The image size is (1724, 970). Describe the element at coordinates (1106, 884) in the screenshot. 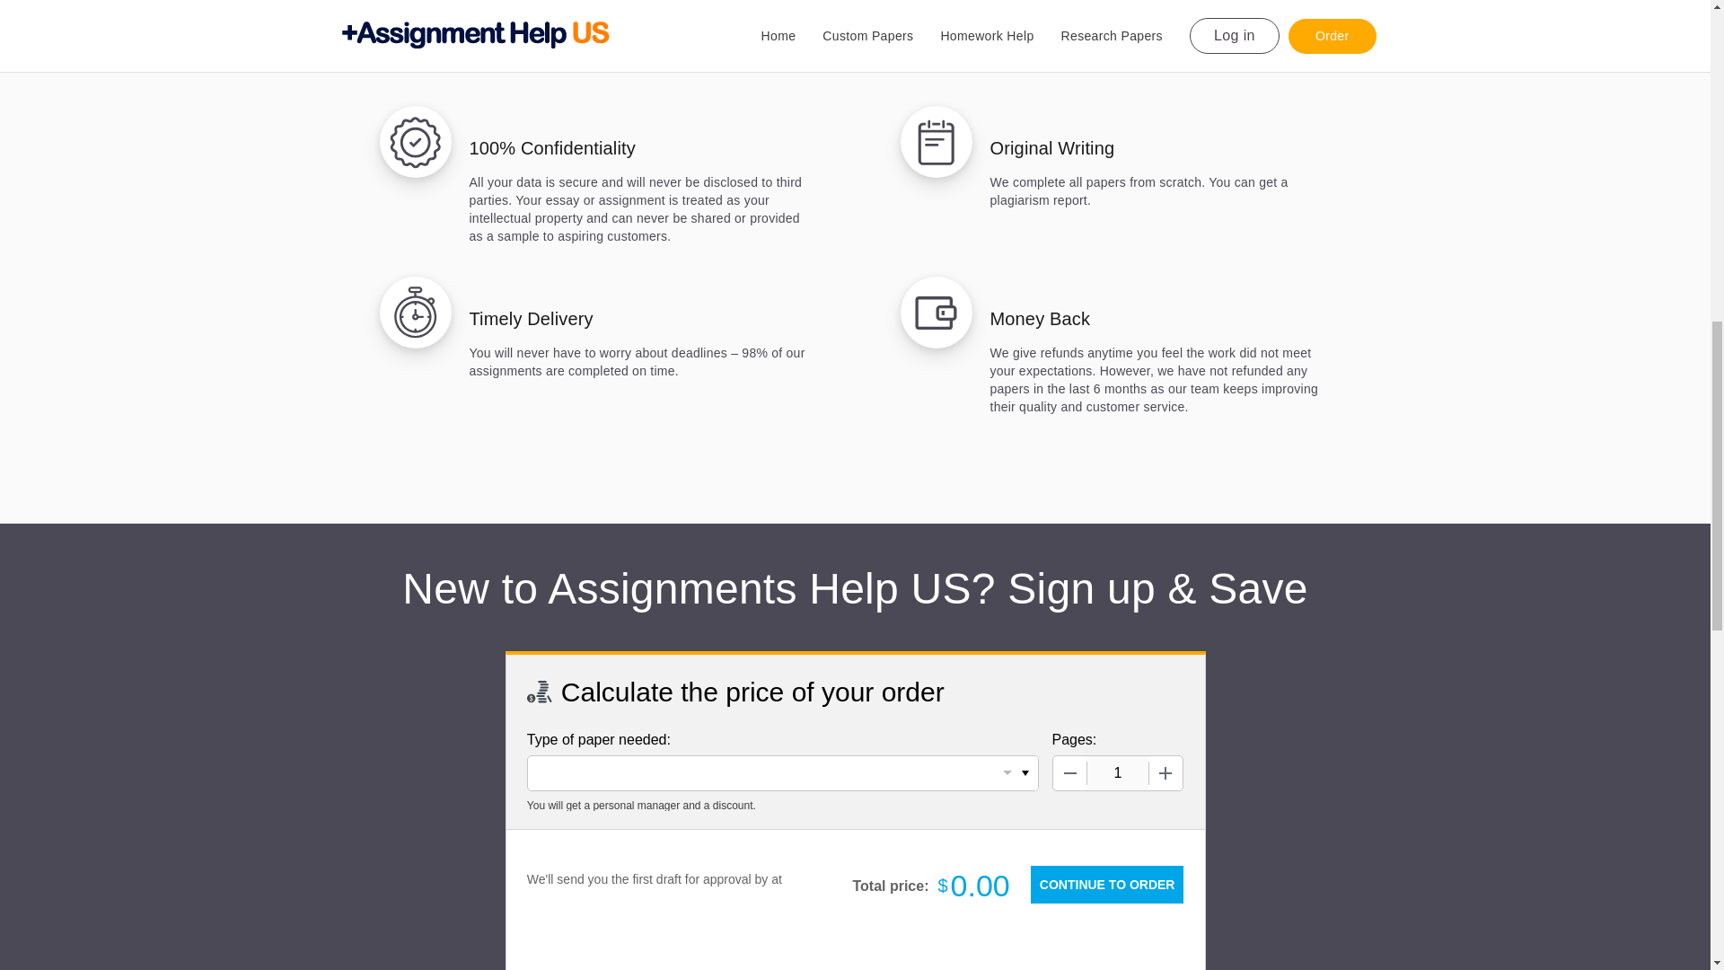

I see `Continue to order` at that location.